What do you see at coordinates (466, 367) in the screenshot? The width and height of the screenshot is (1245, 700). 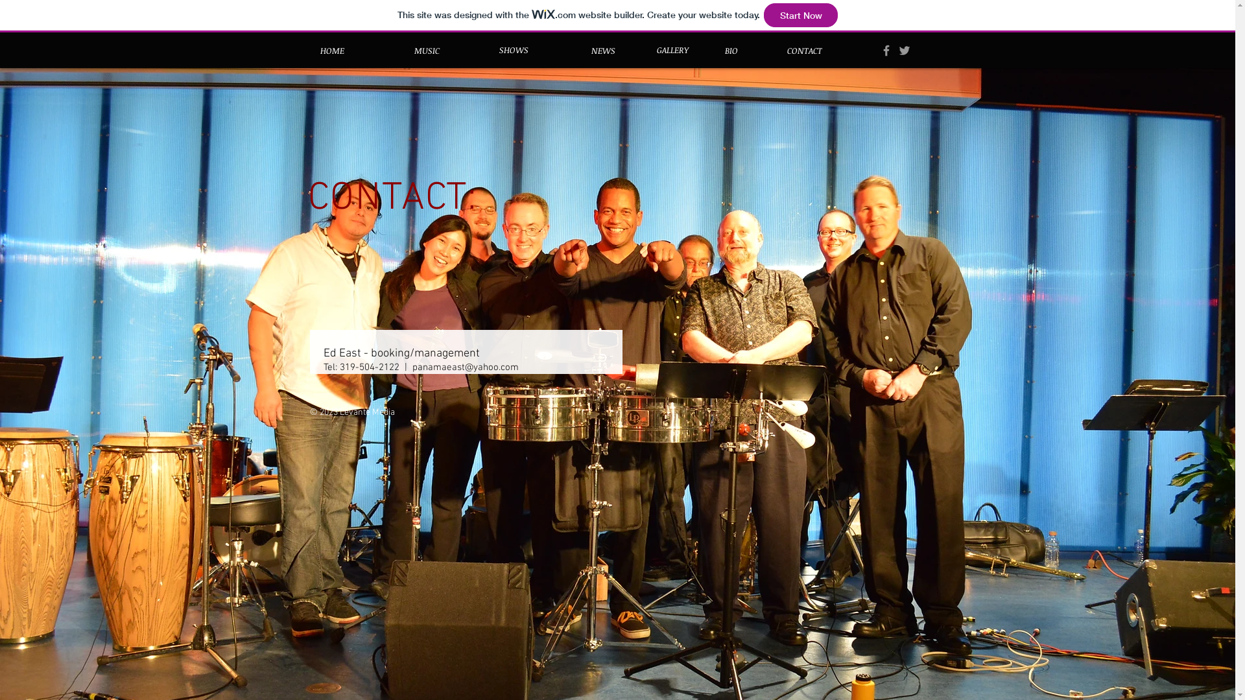 I see `panamaeast@yahoo.com` at bounding box center [466, 367].